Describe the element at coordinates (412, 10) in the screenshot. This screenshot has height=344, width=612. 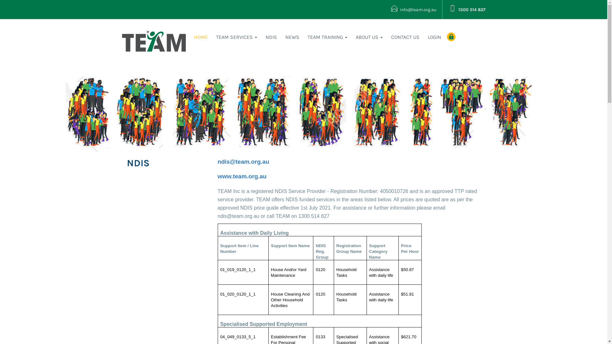
I see `info@team.org.au` at that location.